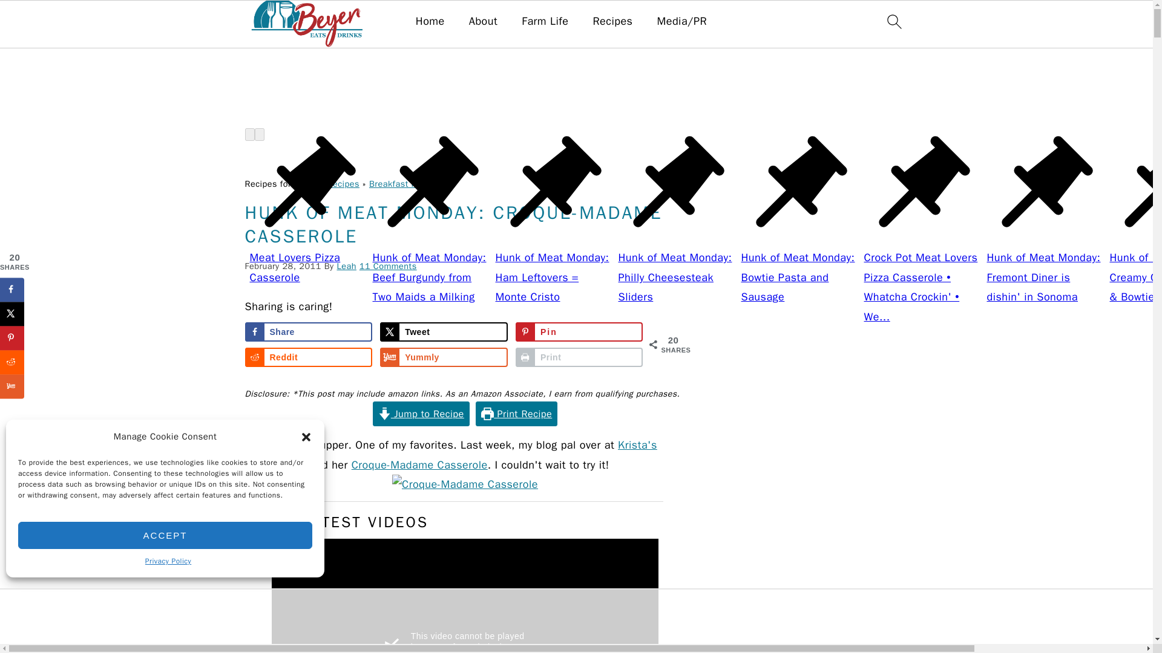 This screenshot has height=653, width=1162. I want to click on Print this webpage, so click(580, 357).